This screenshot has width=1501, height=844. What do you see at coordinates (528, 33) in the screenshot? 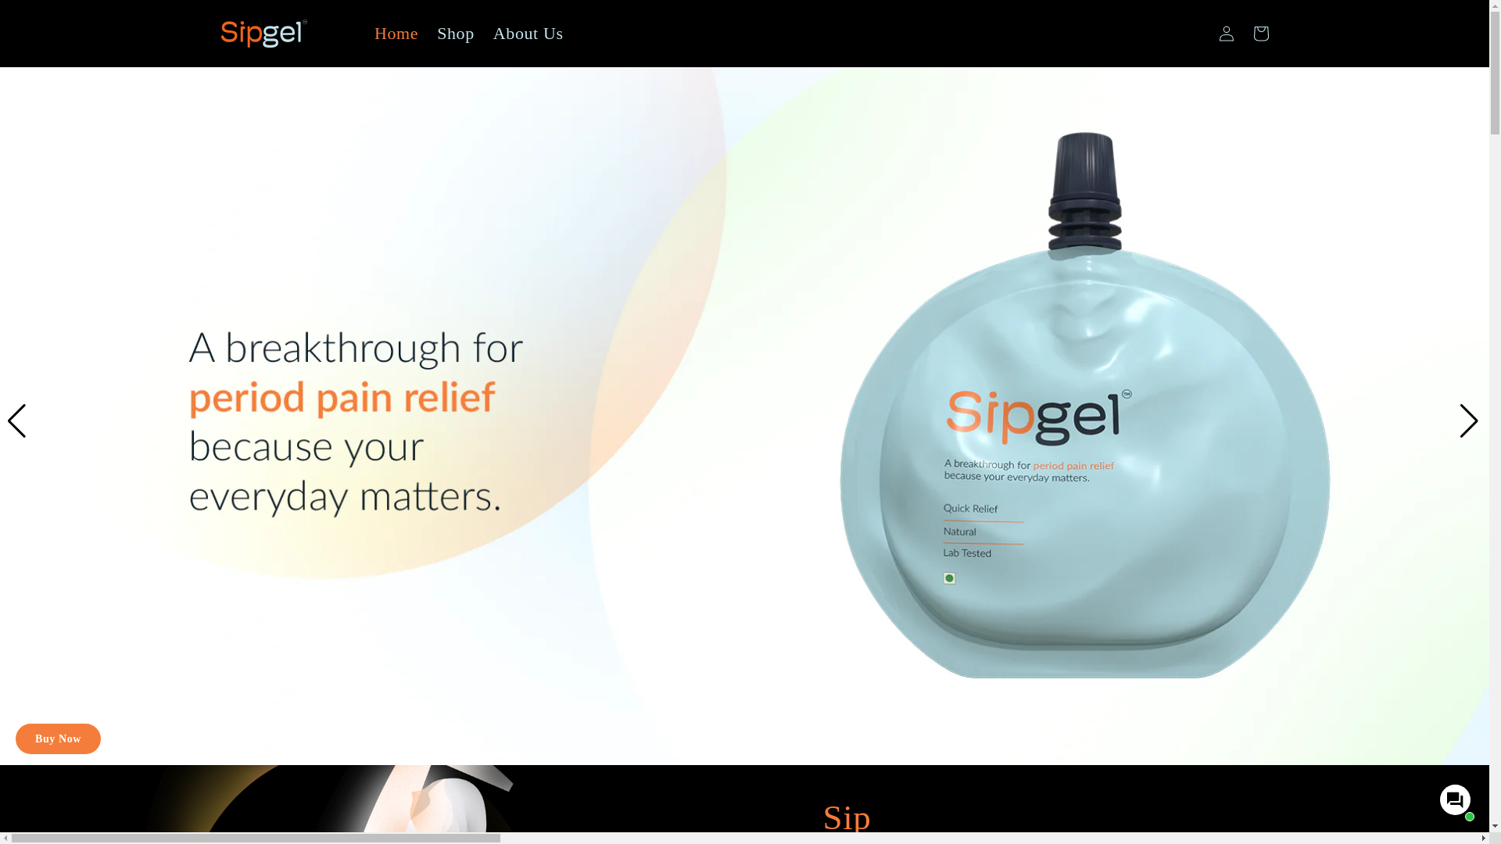
I see `About Us` at bounding box center [528, 33].